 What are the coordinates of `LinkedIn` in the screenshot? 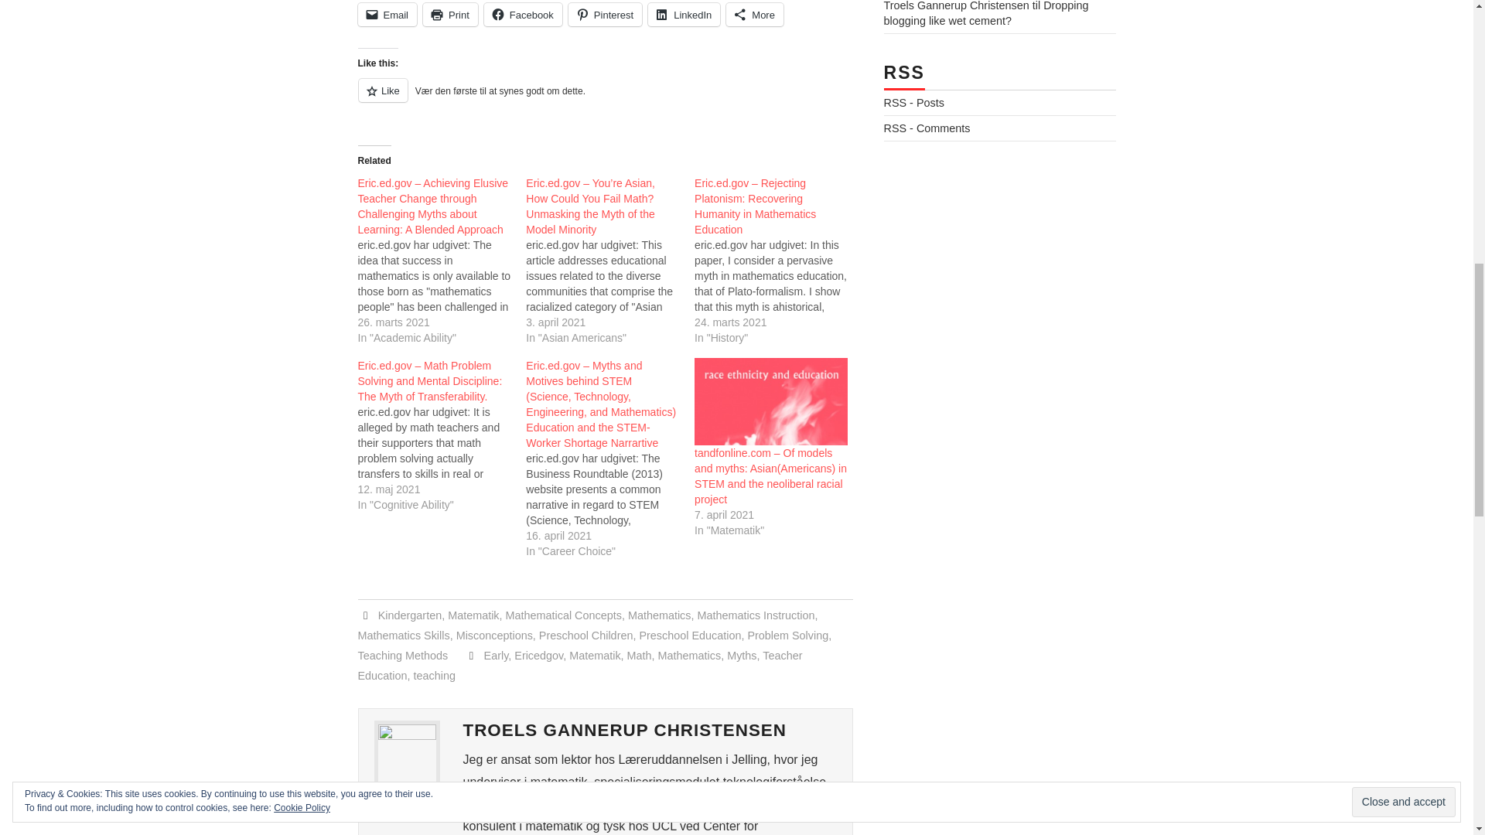 It's located at (684, 14).